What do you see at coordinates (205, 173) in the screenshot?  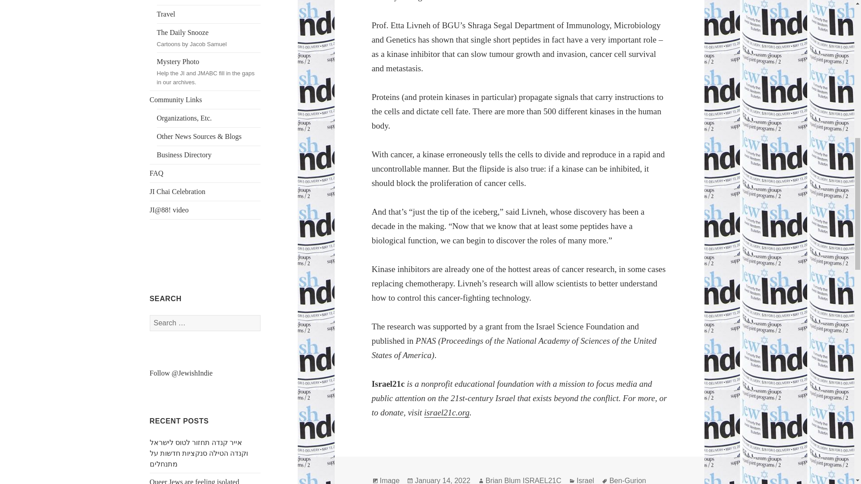 I see `FAQ` at bounding box center [205, 173].